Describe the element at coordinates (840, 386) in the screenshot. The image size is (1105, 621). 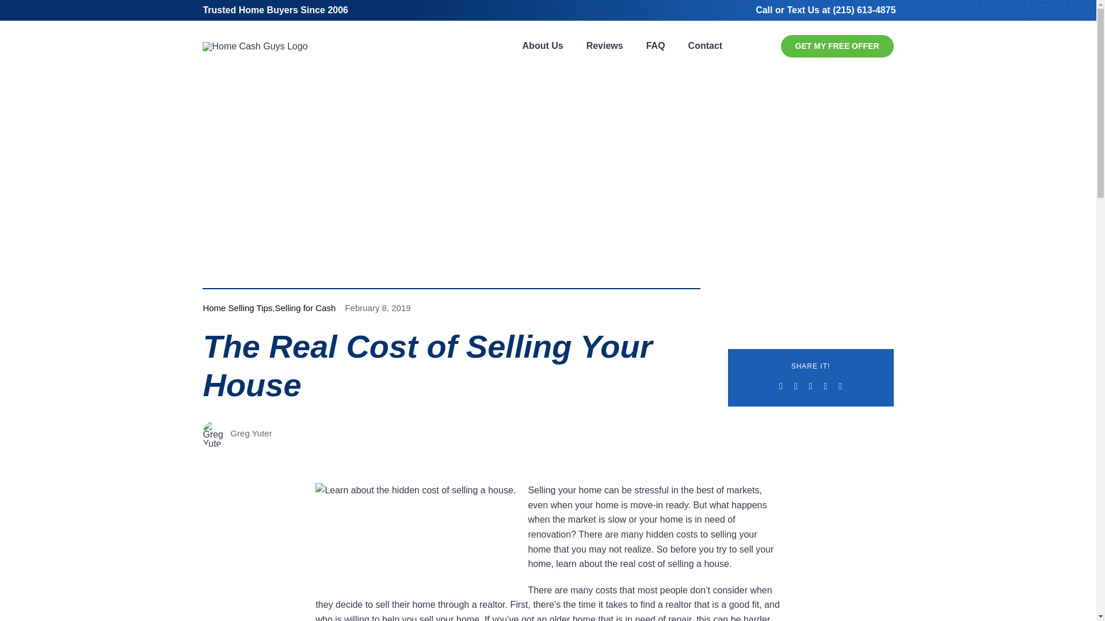
I see `Pinterest` at that location.